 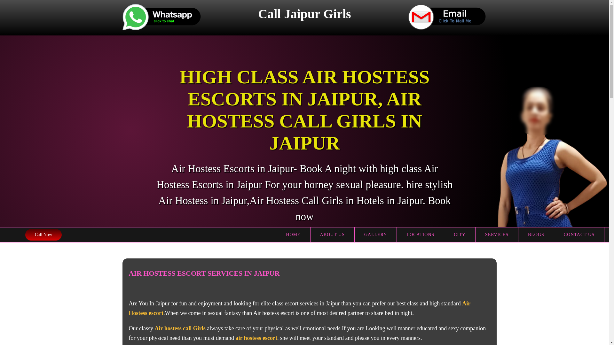 I want to click on GALLERY, so click(x=376, y=234).